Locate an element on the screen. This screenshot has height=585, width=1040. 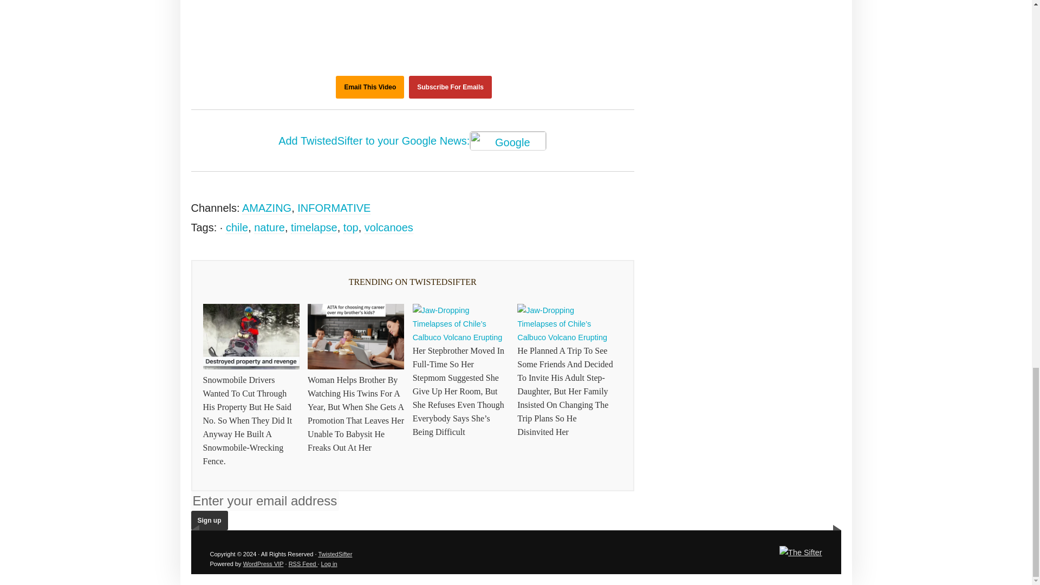
Add TwistedSifter to your Google News: is located at coordinates (413, 142).